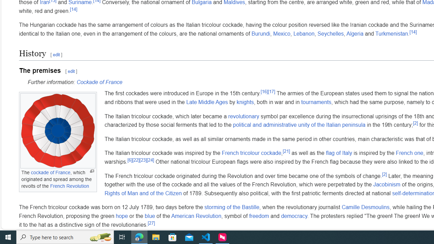 The height and width of the screenshot is (244, 434). Describe the element at coordinates (71, 71) in the screenshot. I see `edit` at that location.